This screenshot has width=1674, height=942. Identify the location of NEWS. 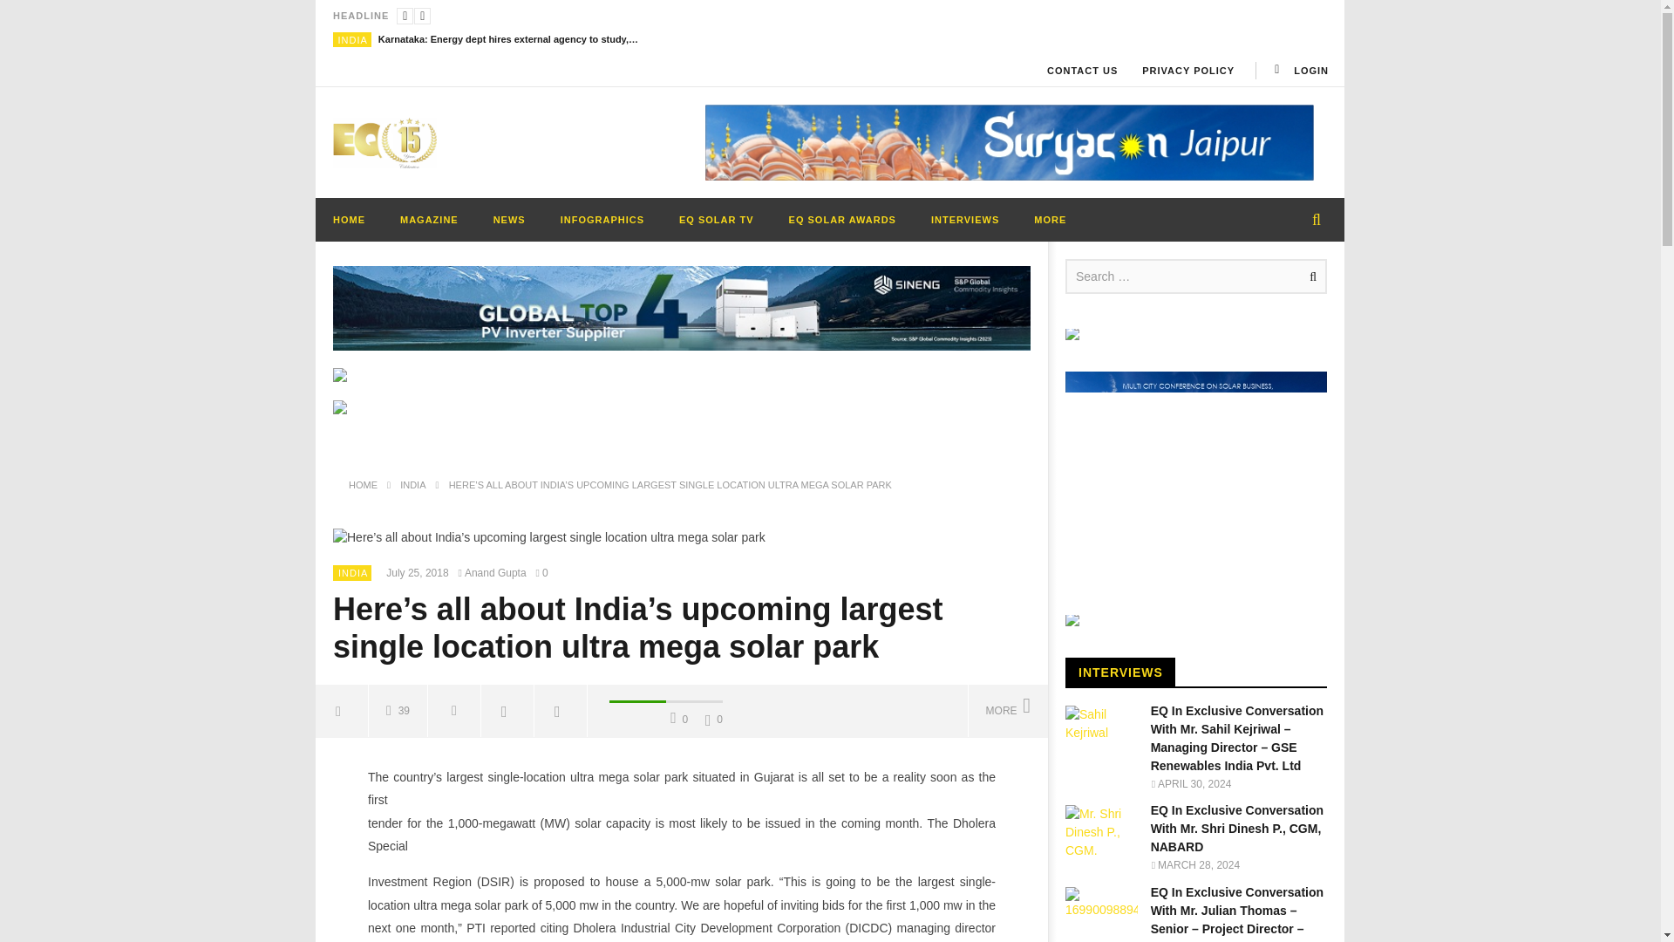
(509, 219).